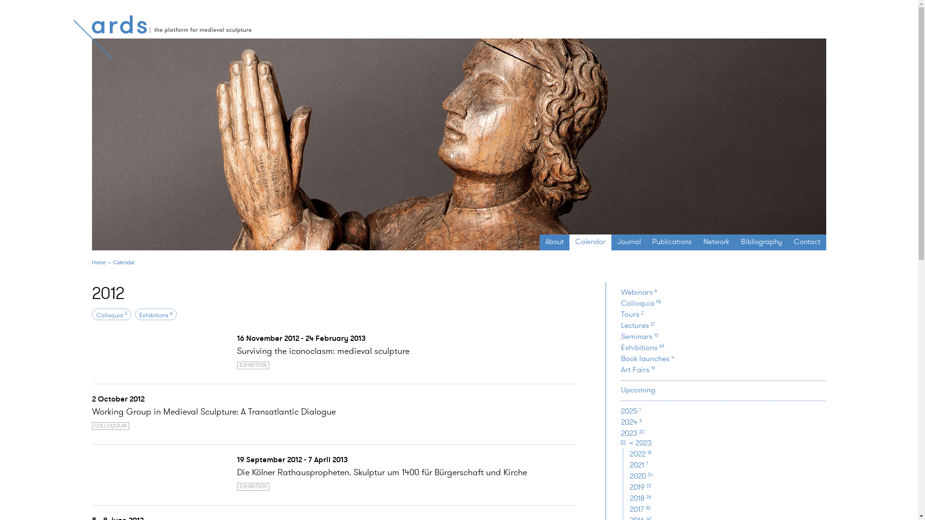 The image size is (925, 520). Describe the element at coordinates (641, 487) in the screenshot. I see `2019 22` at that location.